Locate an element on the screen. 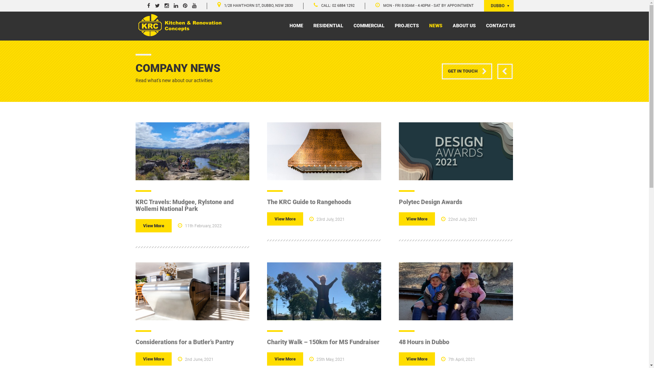  ABOUT US is located at coordinates (464, 26).